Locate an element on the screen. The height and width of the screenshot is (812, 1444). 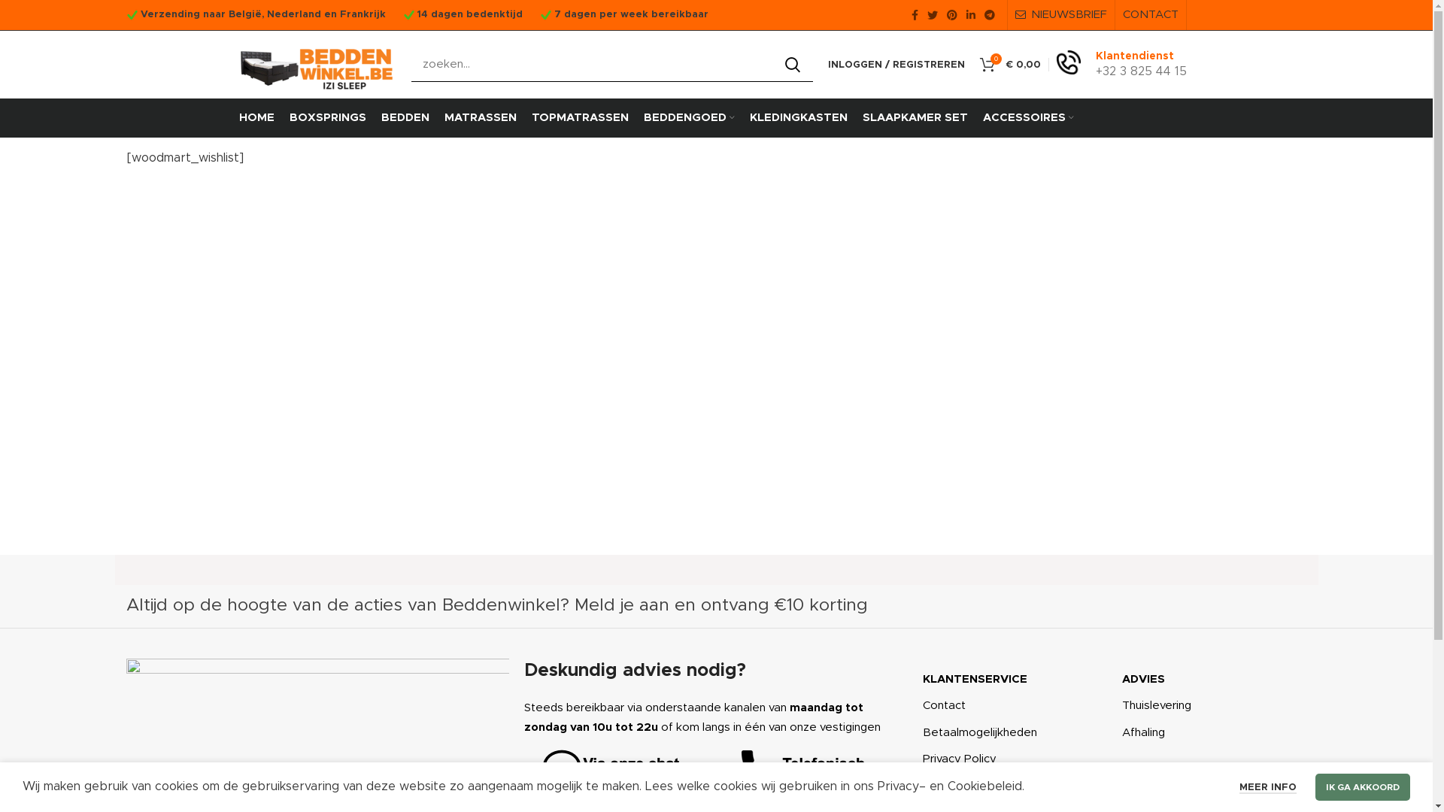
SLAAPKAMER SET is located at coordinates (915, 118).